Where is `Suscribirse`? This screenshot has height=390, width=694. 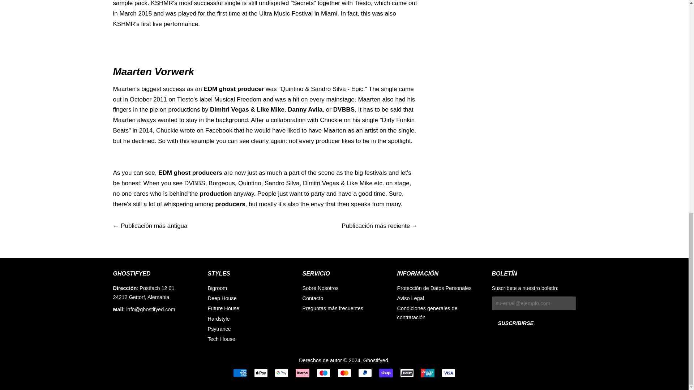 Suscribirse is located at coordinates (515, 323).